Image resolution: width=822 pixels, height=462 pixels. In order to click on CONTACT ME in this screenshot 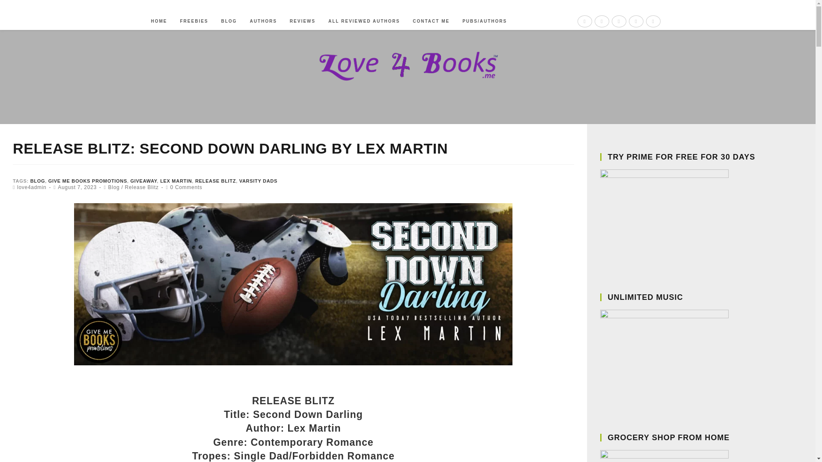, I will do `click(431, 21)`.